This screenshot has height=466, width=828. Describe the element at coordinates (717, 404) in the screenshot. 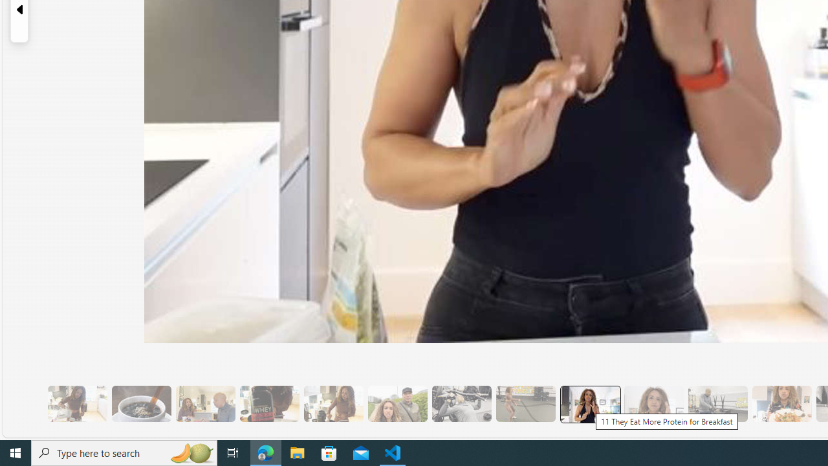

I see `13 Her Husband Does Group Cardio Classs` at that location.